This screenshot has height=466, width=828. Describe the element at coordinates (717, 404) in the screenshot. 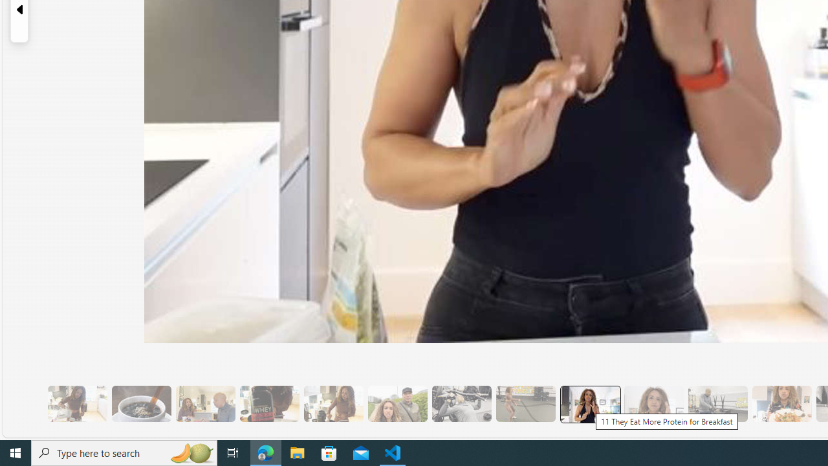

I see `13 Her Husband Does Group Cardio Classs` at that location.